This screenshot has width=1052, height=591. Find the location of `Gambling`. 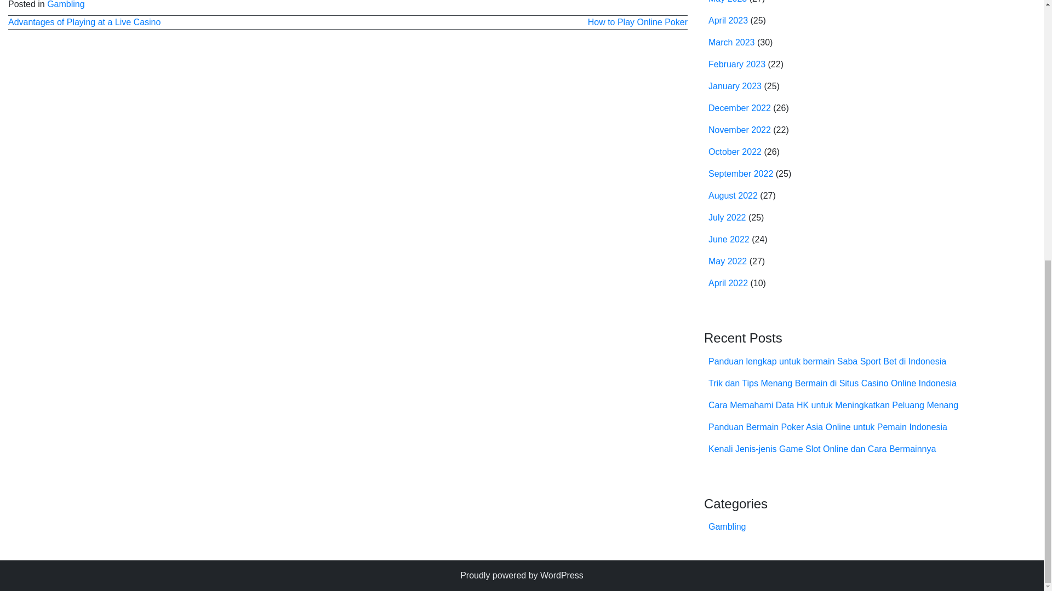

Gambling is located at coordinates (66, 4).